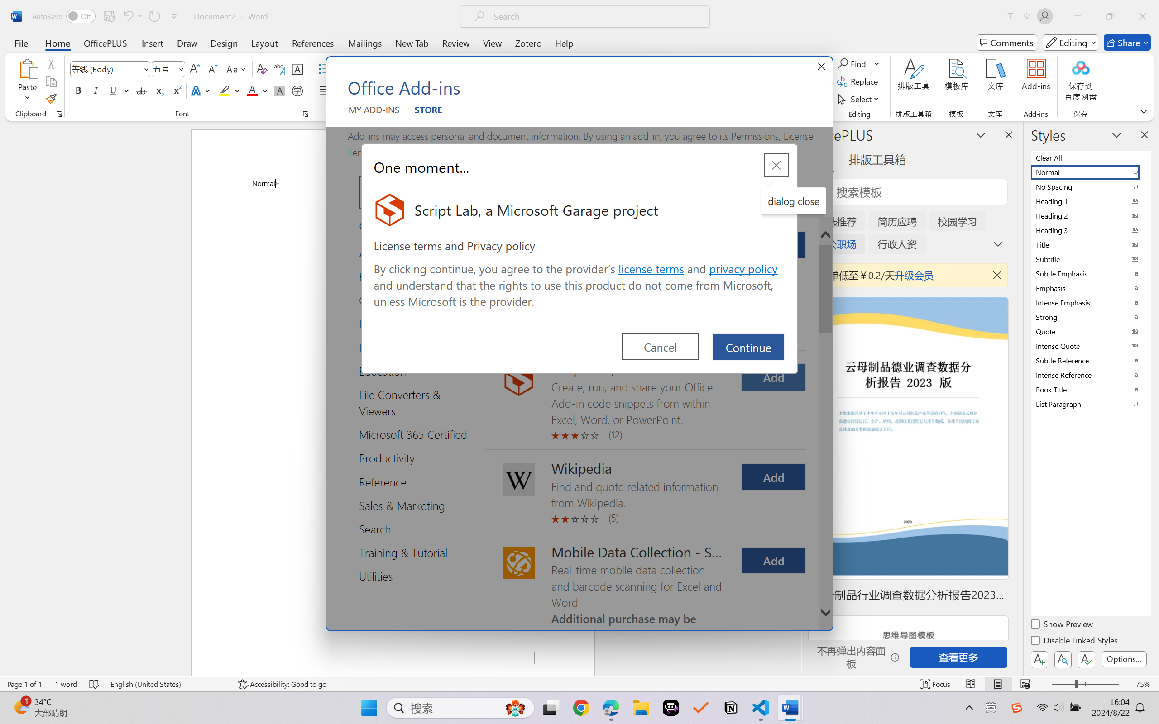  What do you see at coordinates (1090, 389) in the screenshot?
I see `Book Title` at bounding box center [1090, 389].